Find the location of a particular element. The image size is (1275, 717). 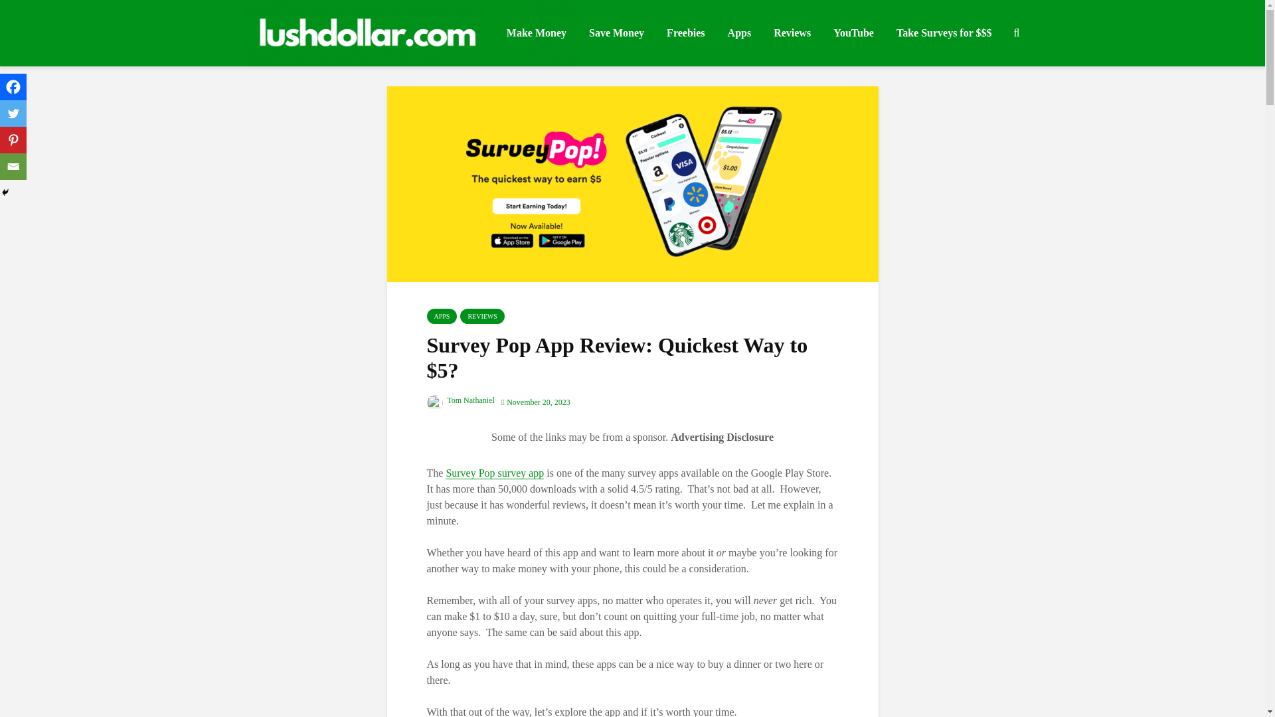

Twitter is located at coordinates (13, 114).